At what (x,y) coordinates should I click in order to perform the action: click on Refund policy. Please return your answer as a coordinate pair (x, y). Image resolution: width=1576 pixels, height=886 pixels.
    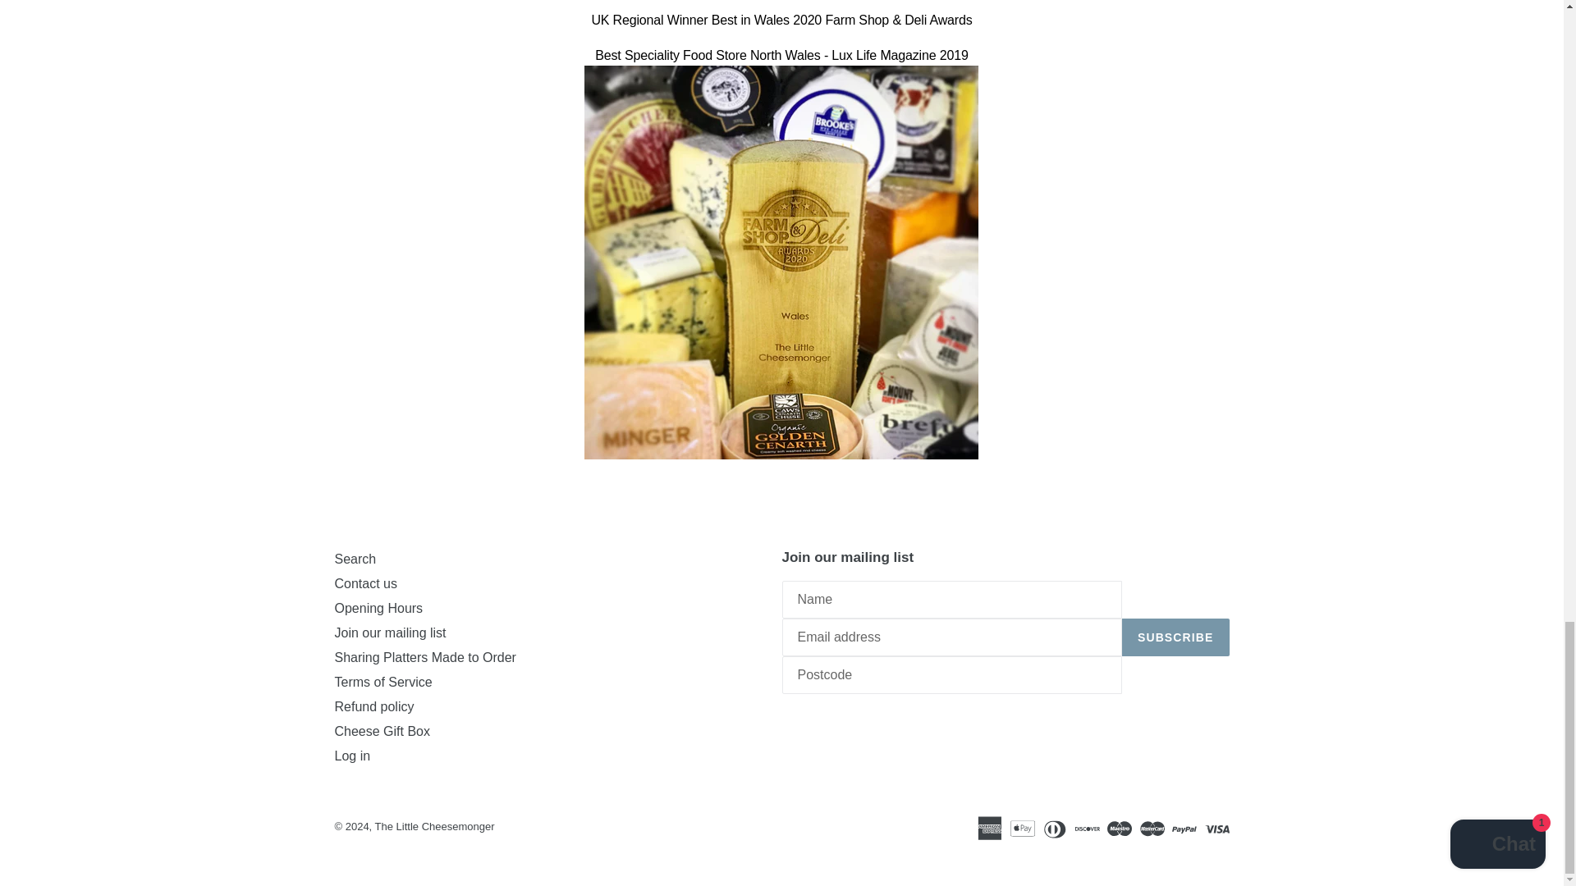
    Looking at the image, I should click on (374, 707).